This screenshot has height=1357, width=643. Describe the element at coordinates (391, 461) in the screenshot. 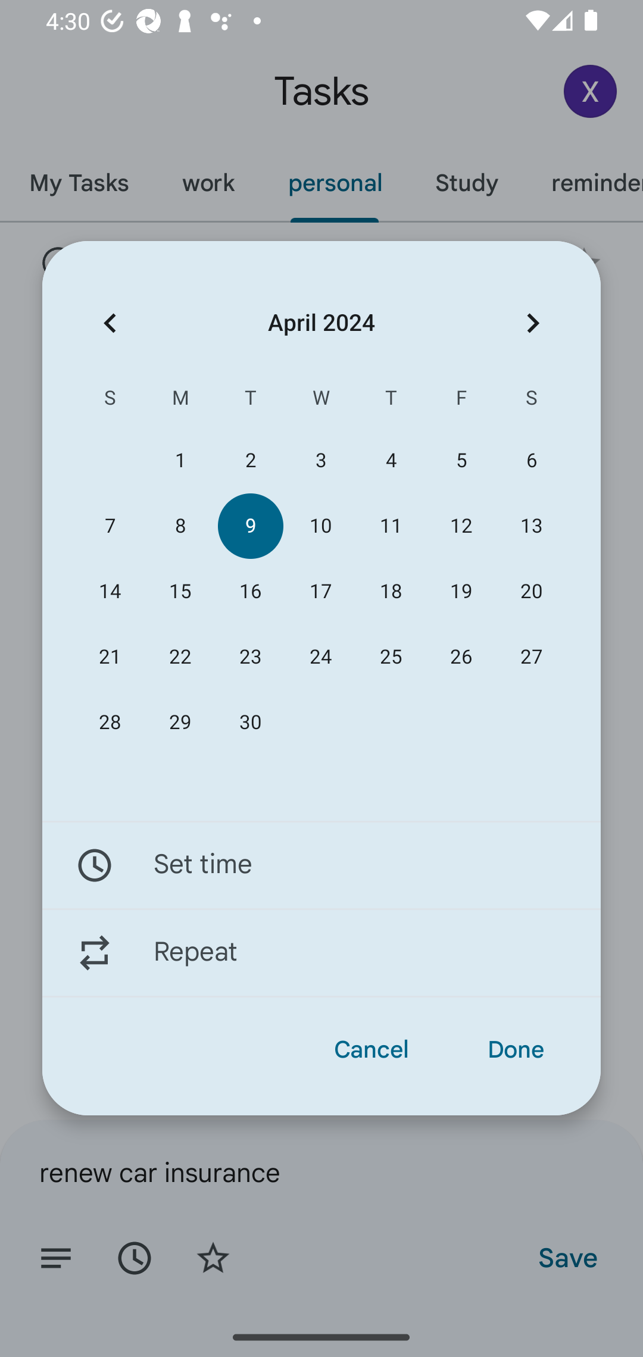

I see `4 04 April 2024` at that location.